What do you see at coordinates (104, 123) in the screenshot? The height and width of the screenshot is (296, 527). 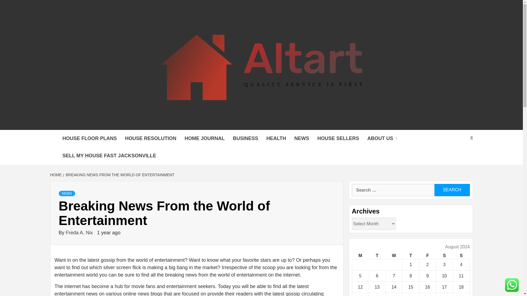 I see `ALTART` at bounding box center [104, 123].